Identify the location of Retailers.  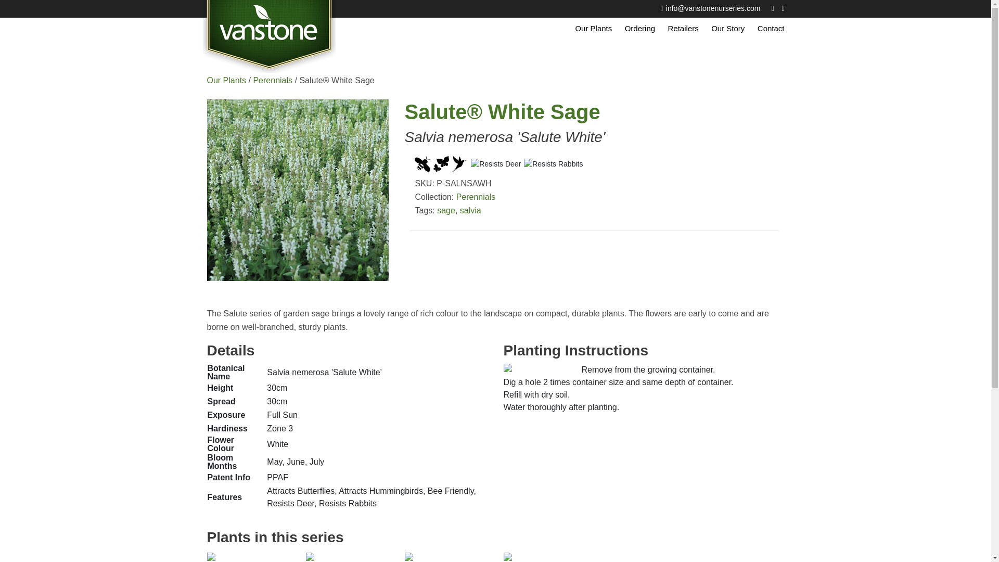
(683, 28).